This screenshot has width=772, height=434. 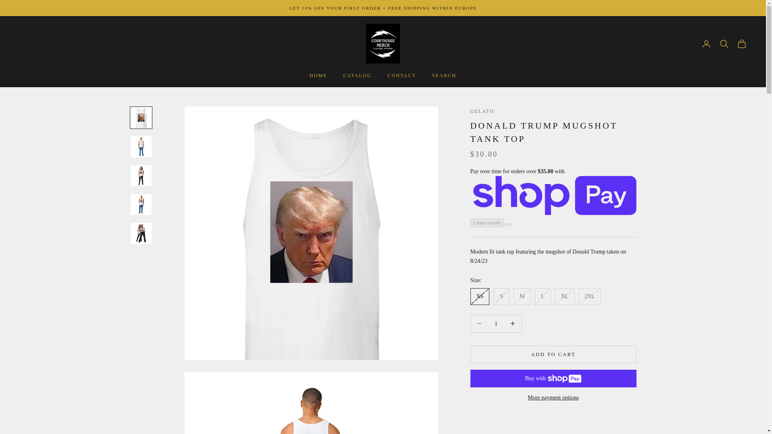 What do you see at coordinates (496, 324) in the screenshot?
I see `1` at bounding box center [496, 324].